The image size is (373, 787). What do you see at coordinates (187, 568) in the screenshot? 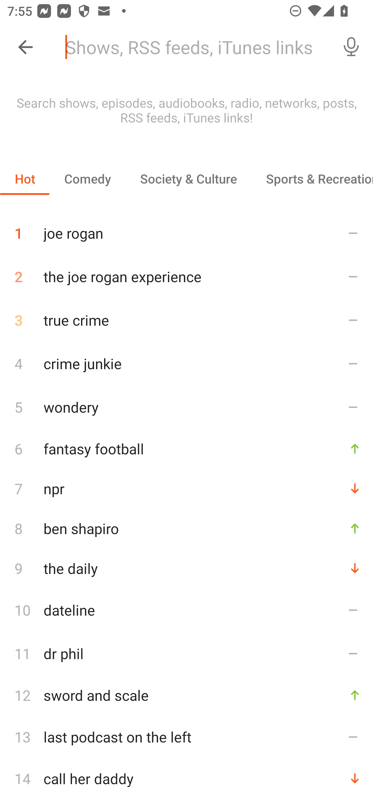
I see `9 the daily` at bounding box center [187, 568].